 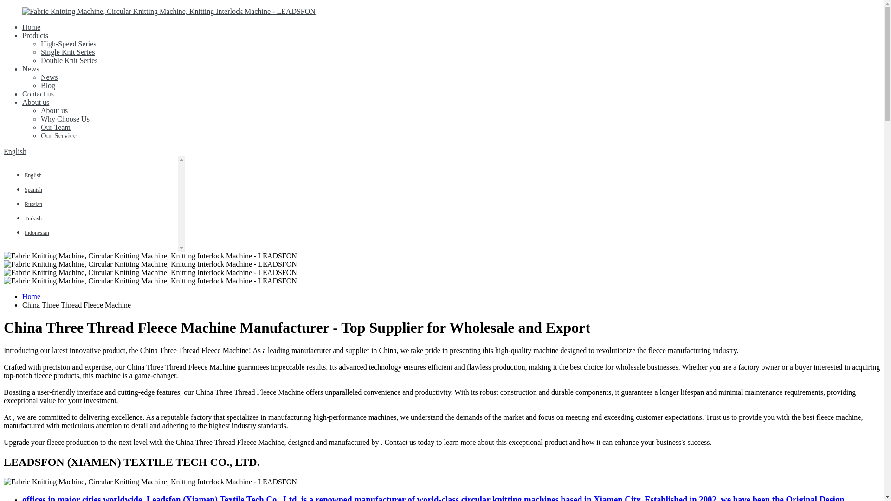 I want to click on Spanish, so click(x=33, y=188).